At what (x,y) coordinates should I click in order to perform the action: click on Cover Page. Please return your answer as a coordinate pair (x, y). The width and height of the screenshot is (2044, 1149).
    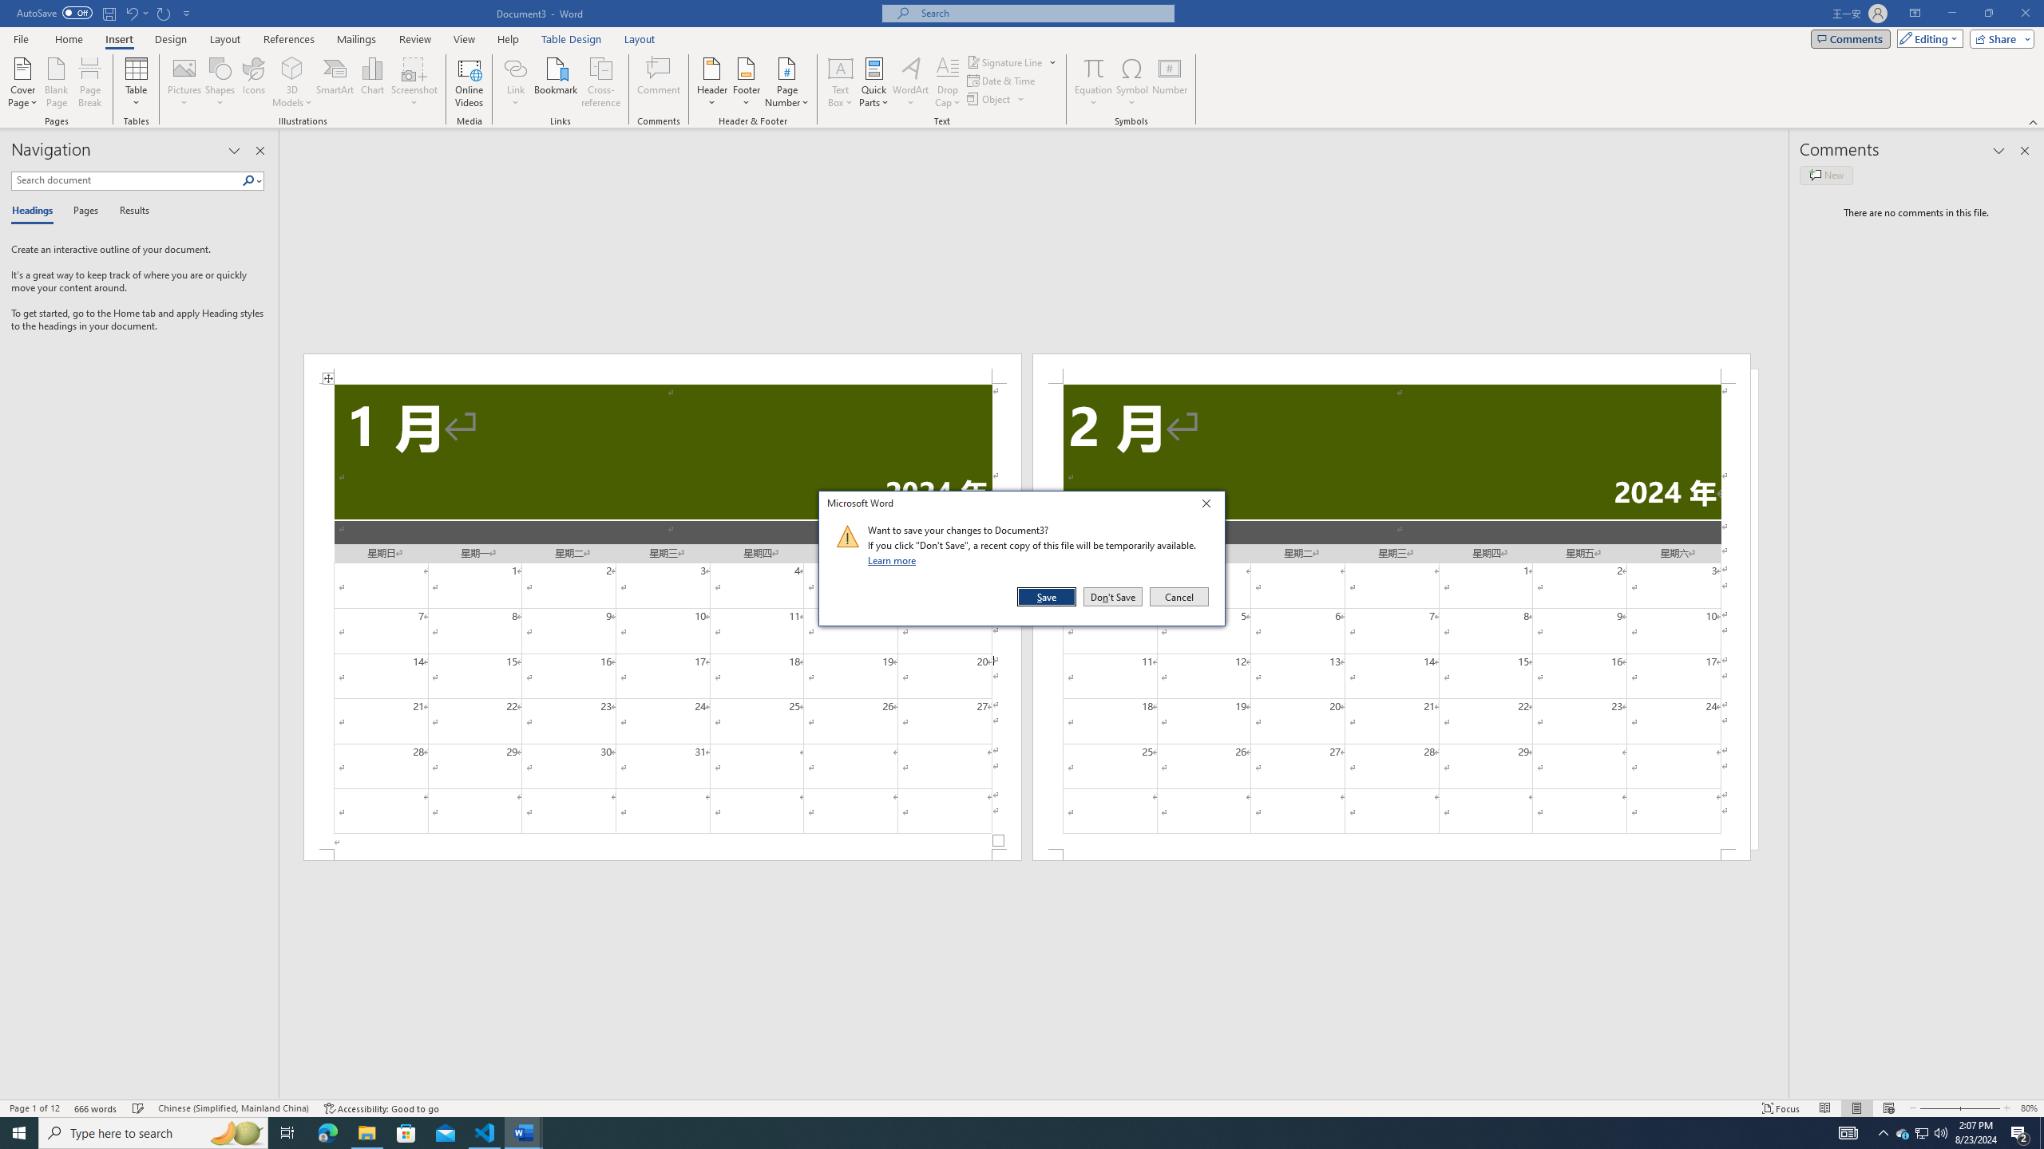
    Looking at the image, I should click on (23, 82).